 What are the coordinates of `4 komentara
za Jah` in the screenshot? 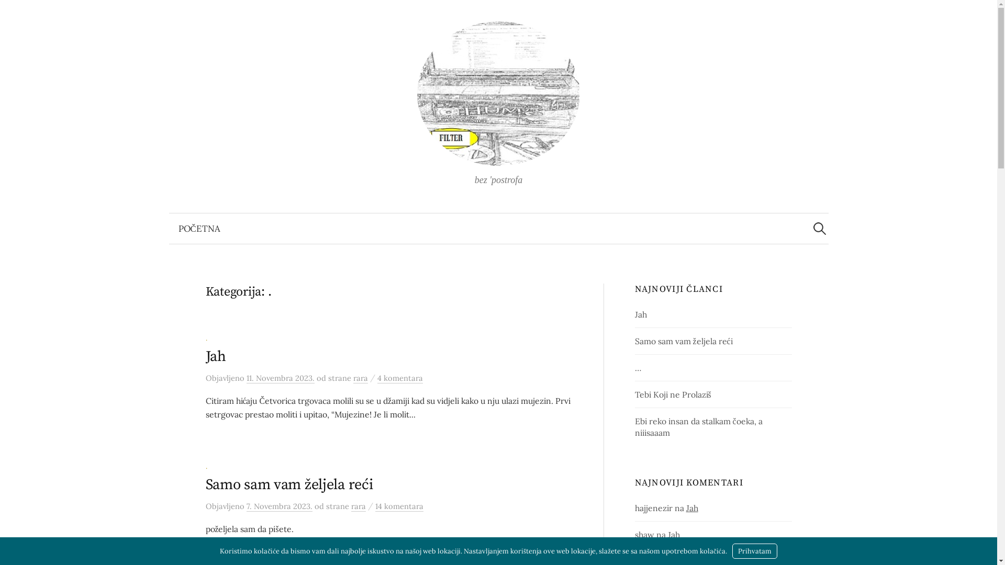 It's located at (400, 378).